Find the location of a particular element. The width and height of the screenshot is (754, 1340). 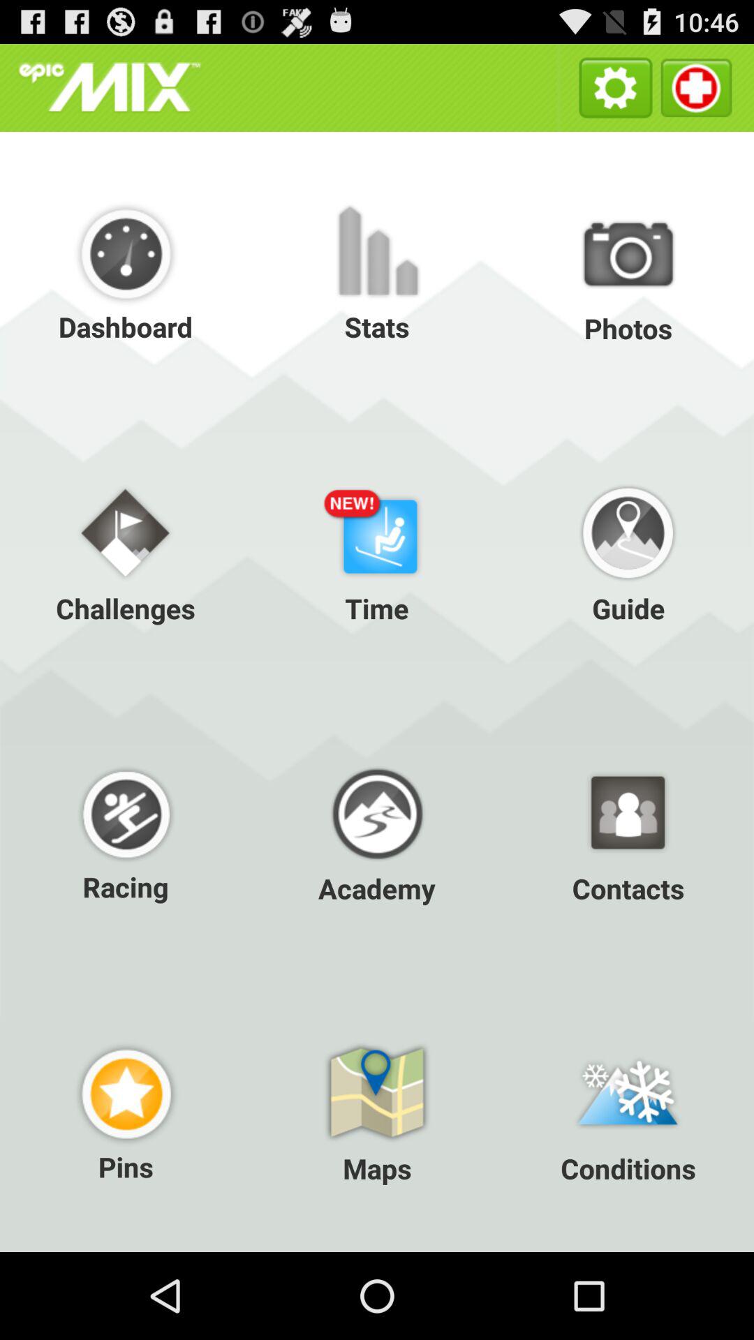

choose icon to the right of the racing item is located at coordinates (377, 831).